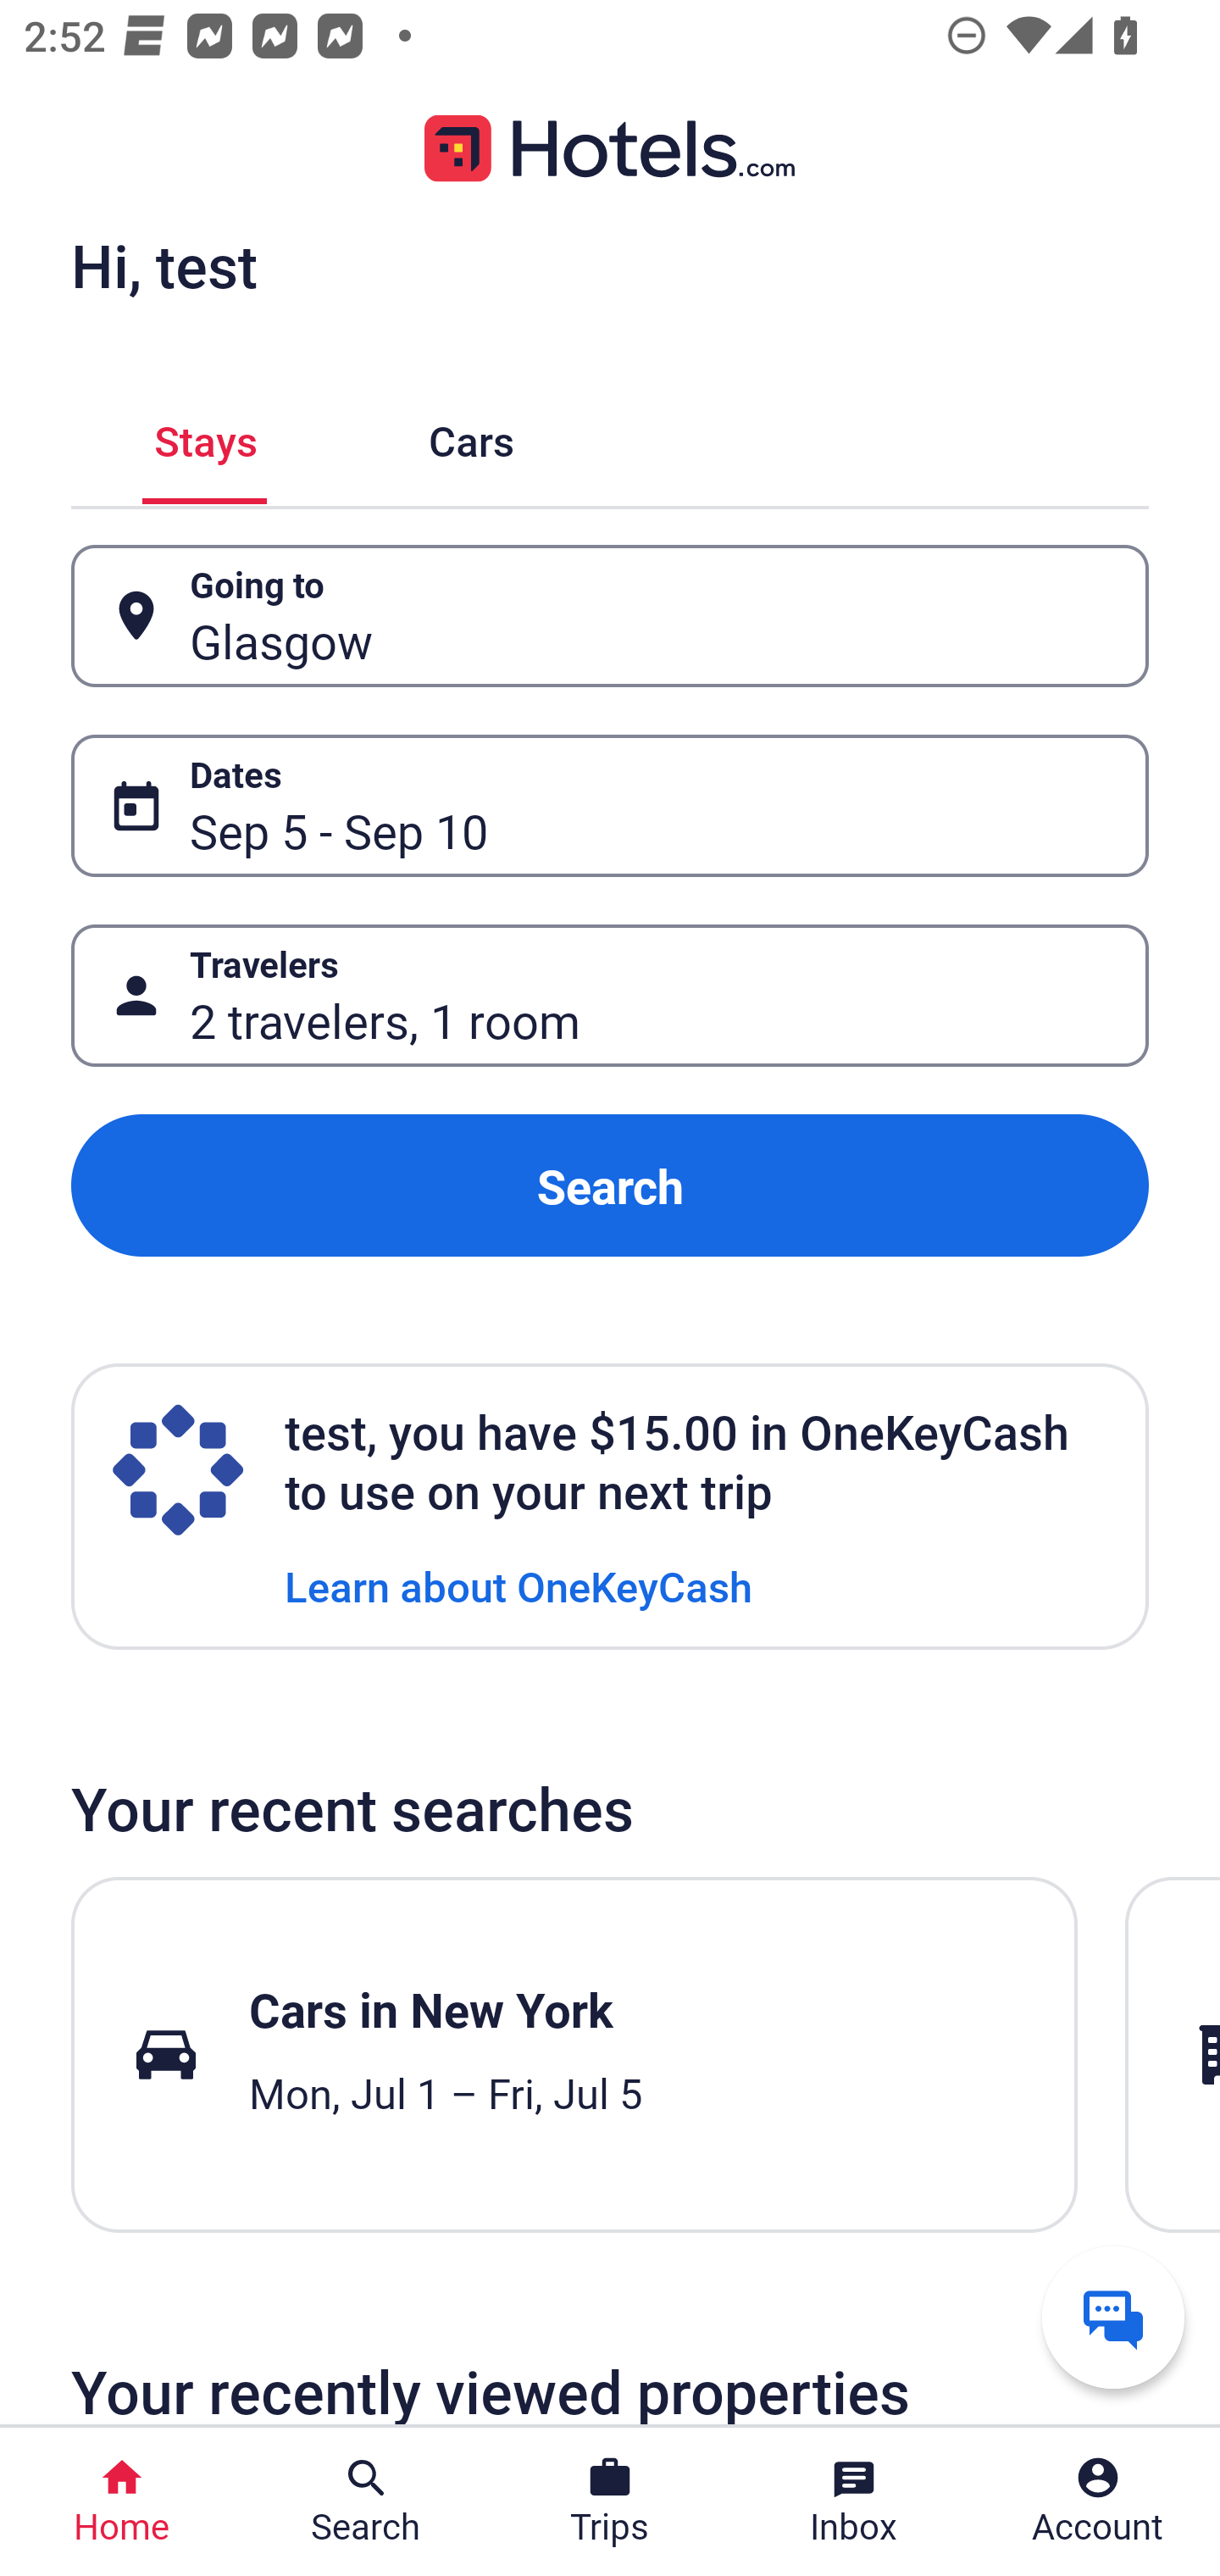  What do you see at coordinates (1098, 2501) in the screenshot?
I see `Account Profile. Button` at bounding box center [1098, 2501].